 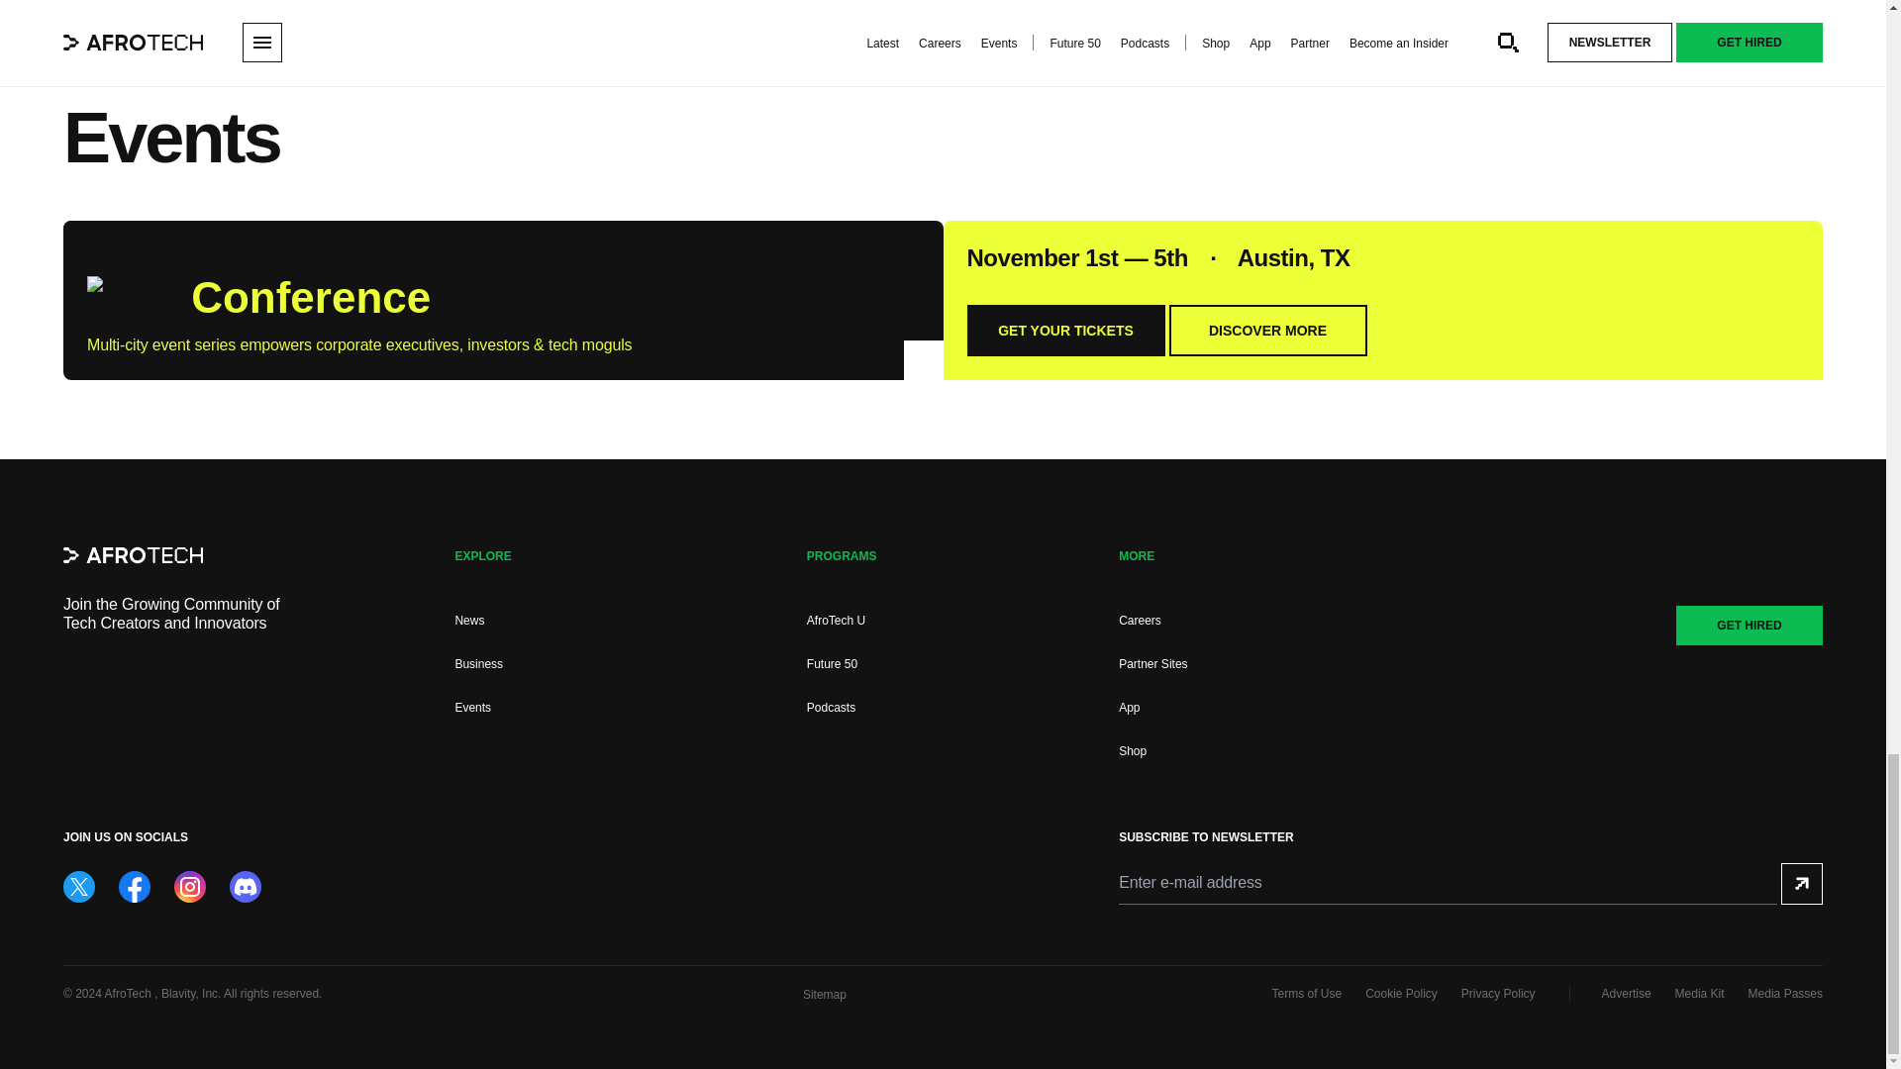 I want to click on Partner Sites, so click(x=1152, y=664).